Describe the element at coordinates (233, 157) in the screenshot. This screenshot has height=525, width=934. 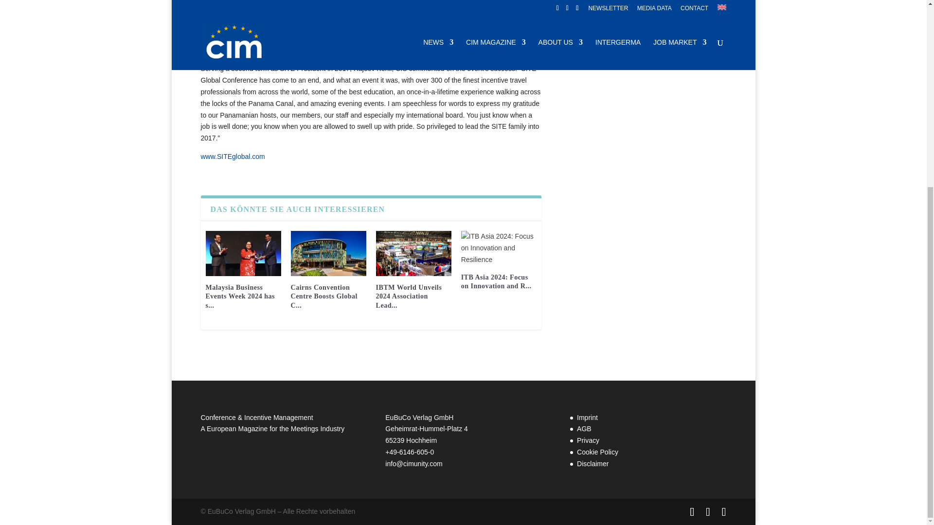
I see `www.SITEglobal.com` at that location.